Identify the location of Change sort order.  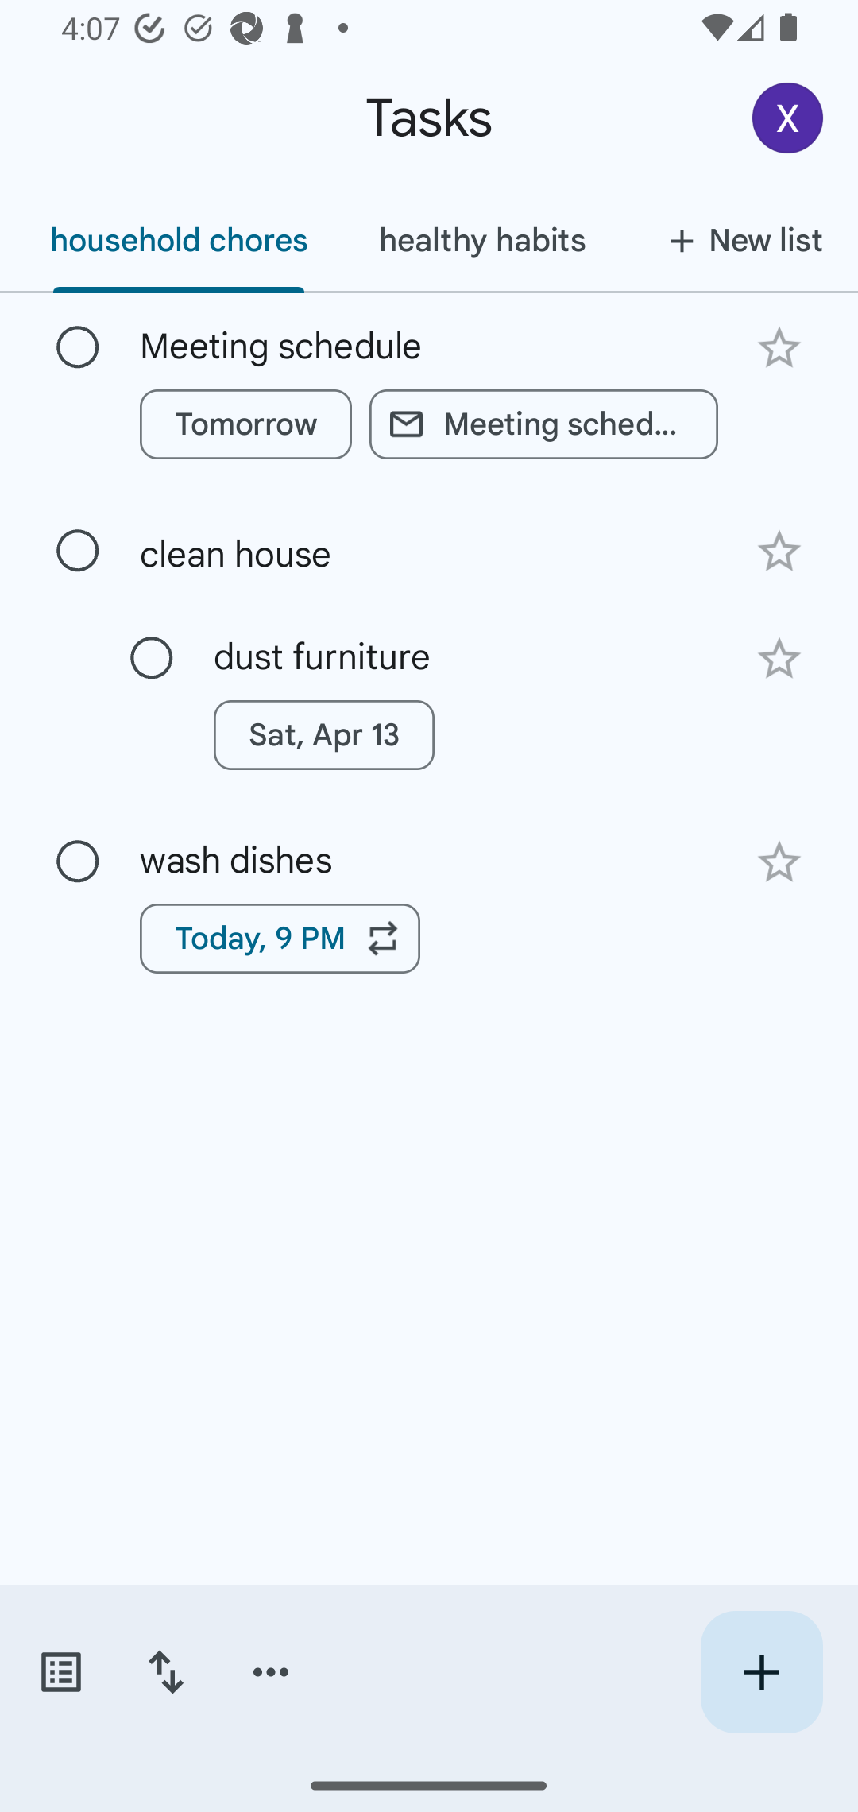
(165, 1672).